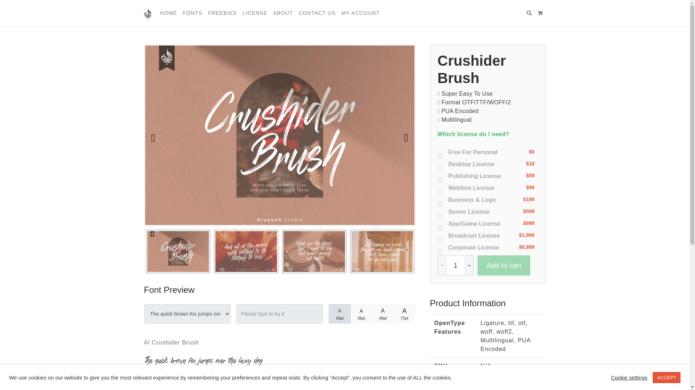  Describe the element at coordinates (440, 251) in the screenshot. I see `on` at that location.